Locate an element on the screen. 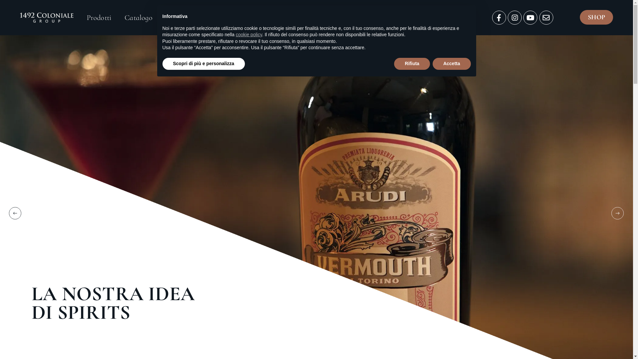 The width and height of the screenshot is (638, 359). Prodotti is located at coordinates (99, 18).